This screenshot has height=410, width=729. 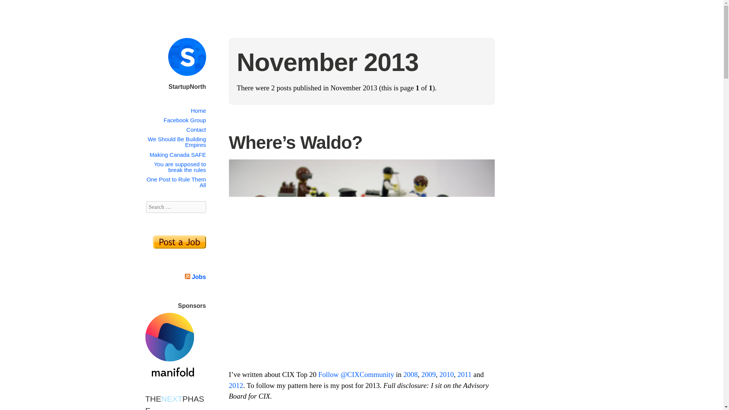 I want to click on 2009, so click(x=428, y=374).